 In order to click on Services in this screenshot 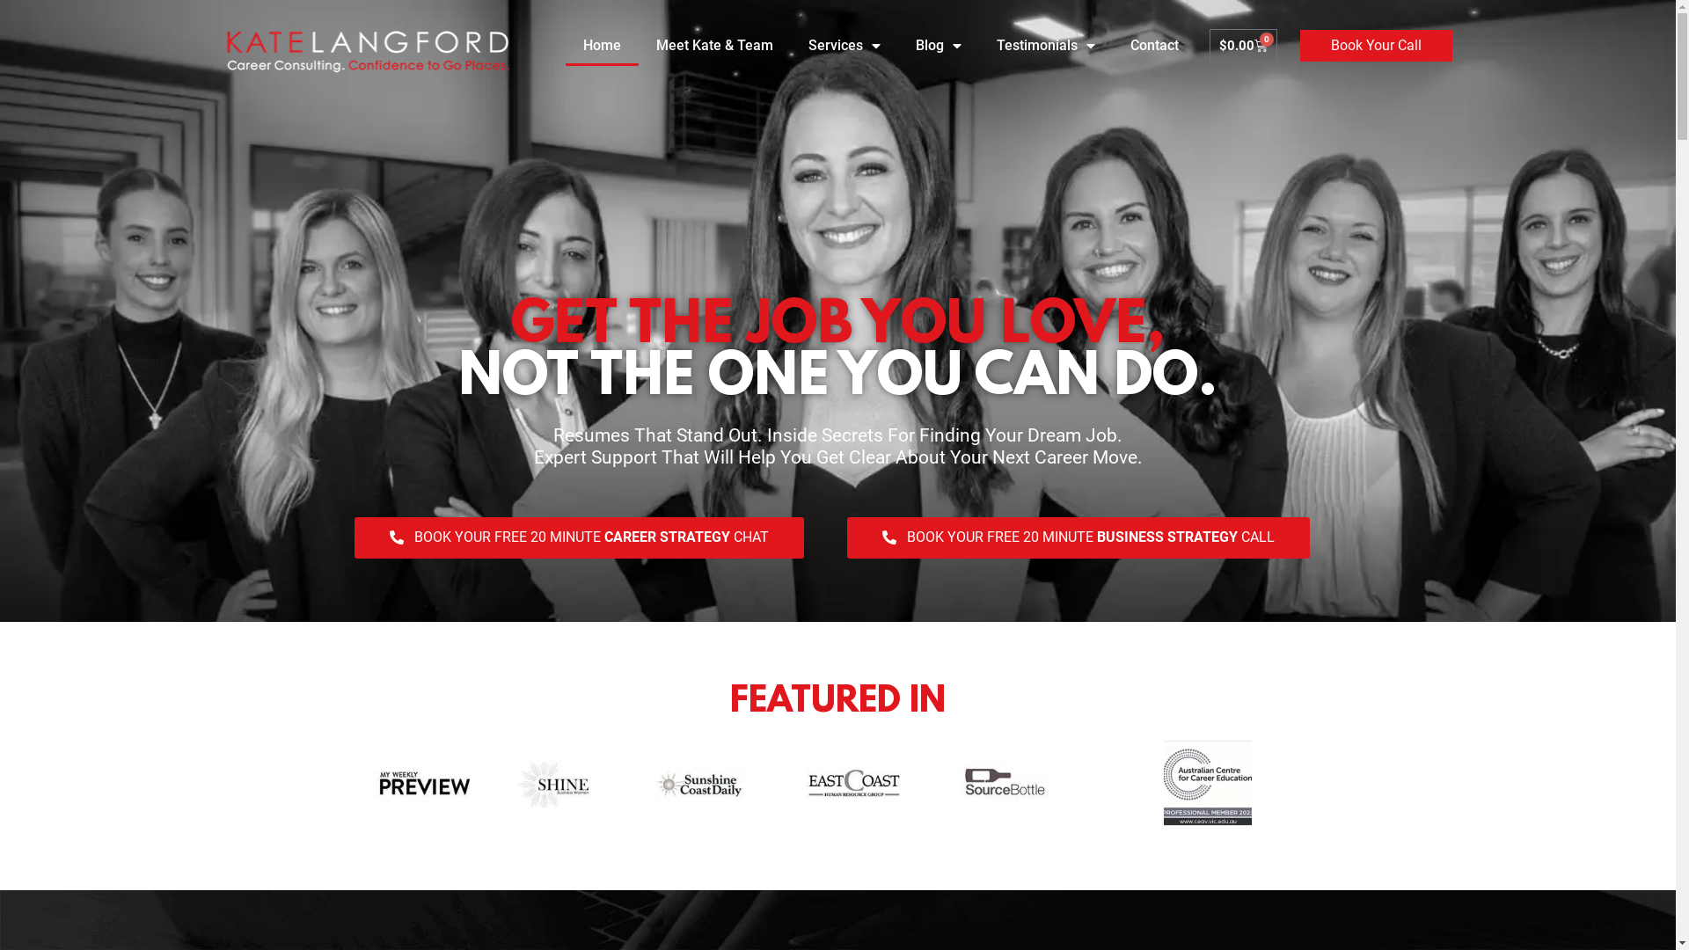, I will do `click(844, 46)`.